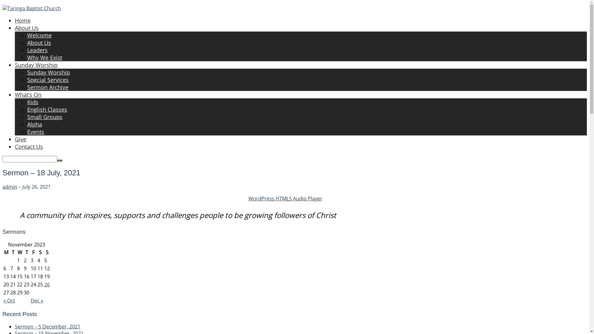  I want to click on admin, so click(10, 187).